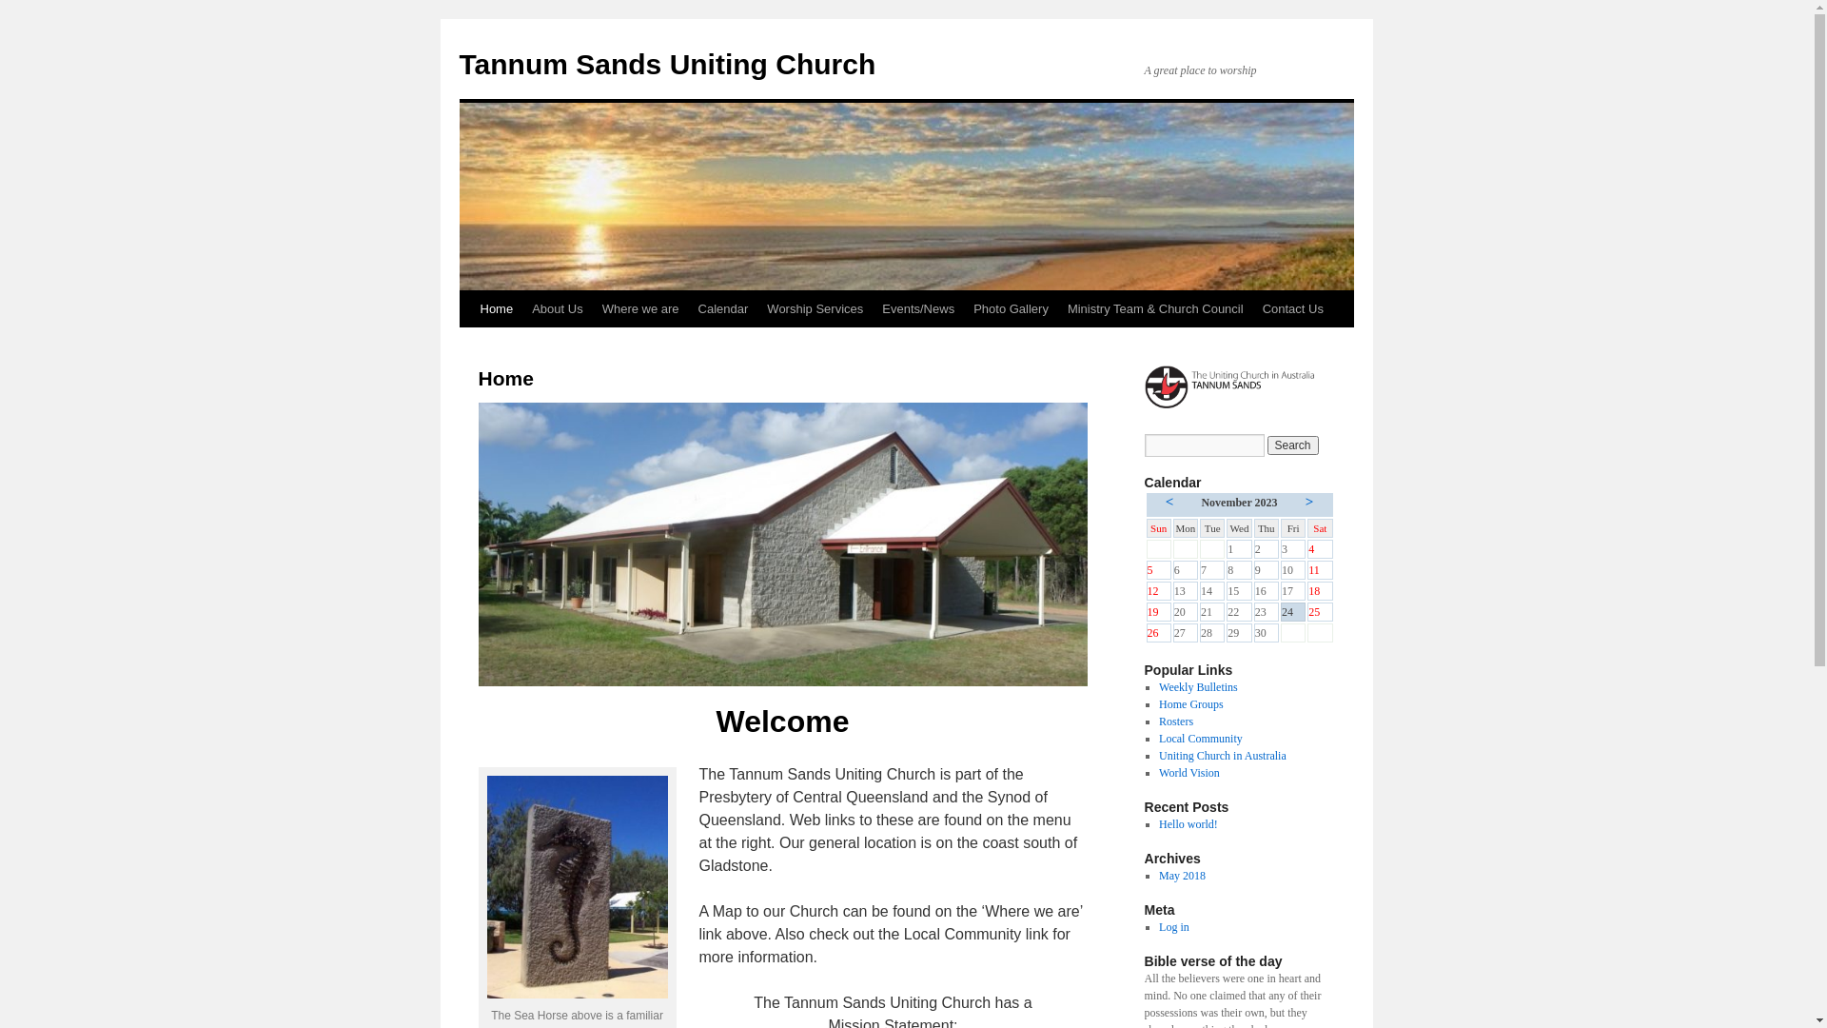 Image resolution: width=1827 pixels, height=1028 pixels. I want to click on Contact Us, so click(1293, 309).